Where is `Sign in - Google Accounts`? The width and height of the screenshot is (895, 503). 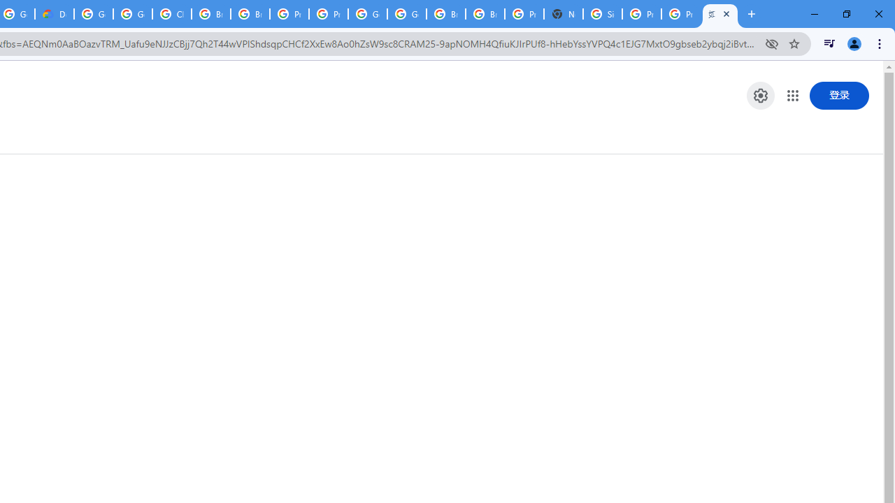
Sign in - Google Accounts is located at coordinates (603, 14).